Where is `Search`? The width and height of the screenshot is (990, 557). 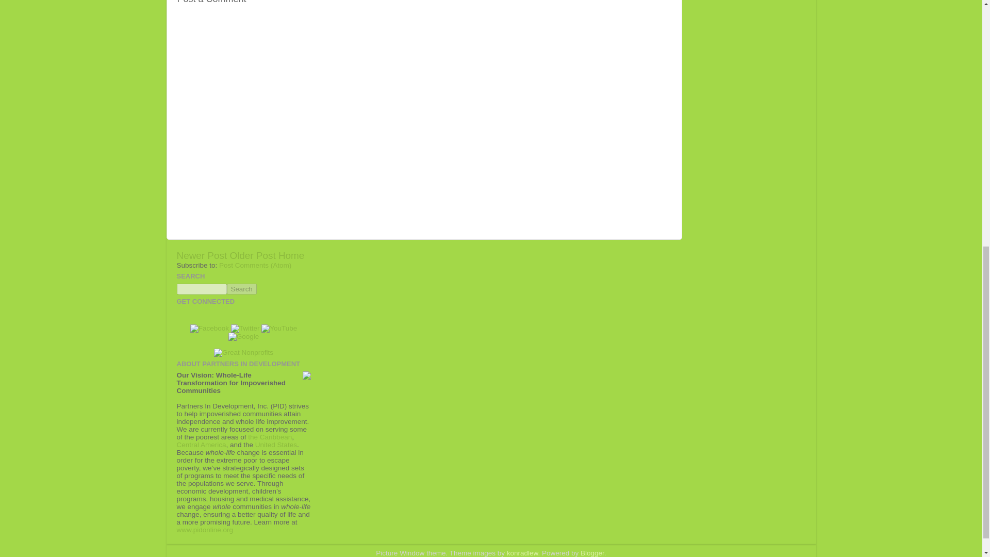
Search is located at coordinates (241, 289).